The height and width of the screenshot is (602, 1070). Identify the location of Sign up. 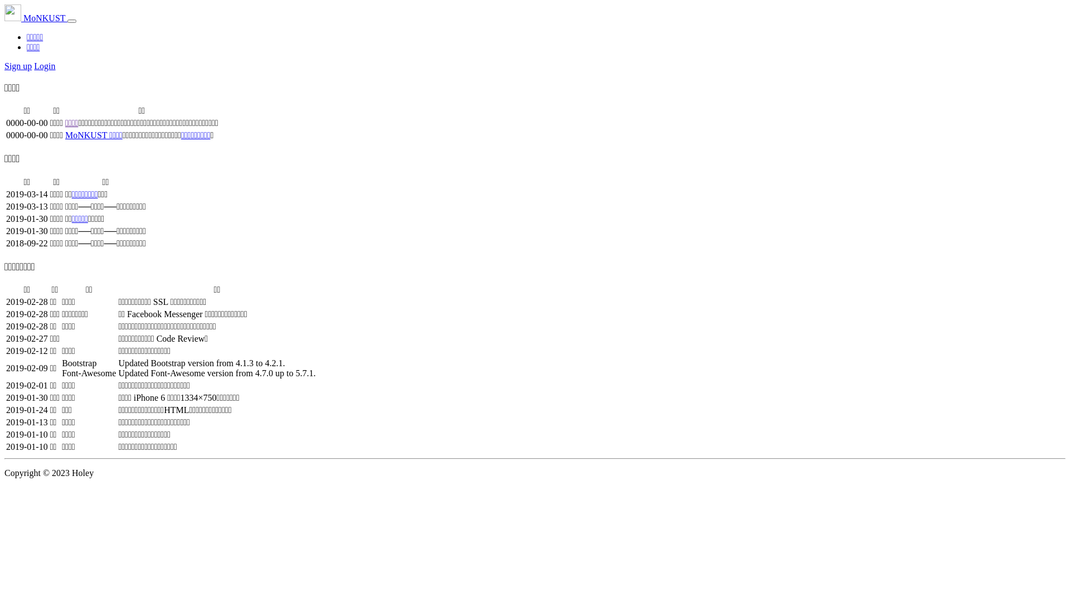
(18, 66).